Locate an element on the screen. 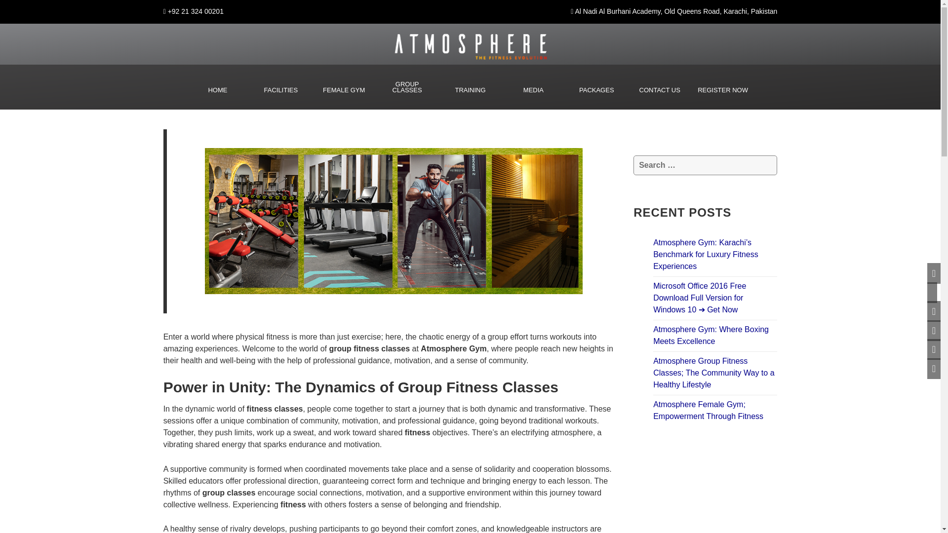  FACILITIES is located at coordinates (280, 90).